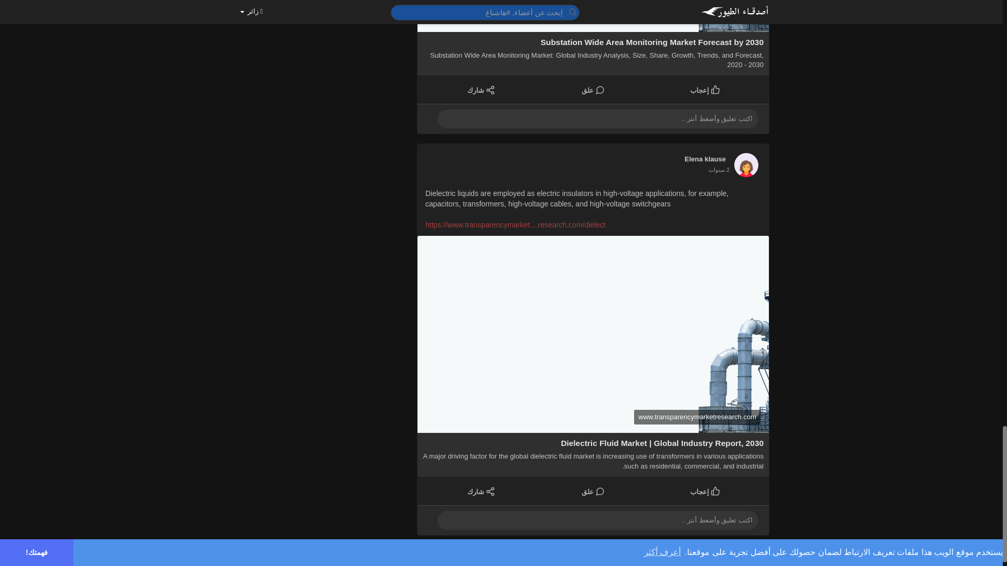 The height and width of the screenshot is (566, 1007). What do you see at coordinates (705, 158) in the screenshot?
I see `Elena klause` at bounding box center [705, 158].